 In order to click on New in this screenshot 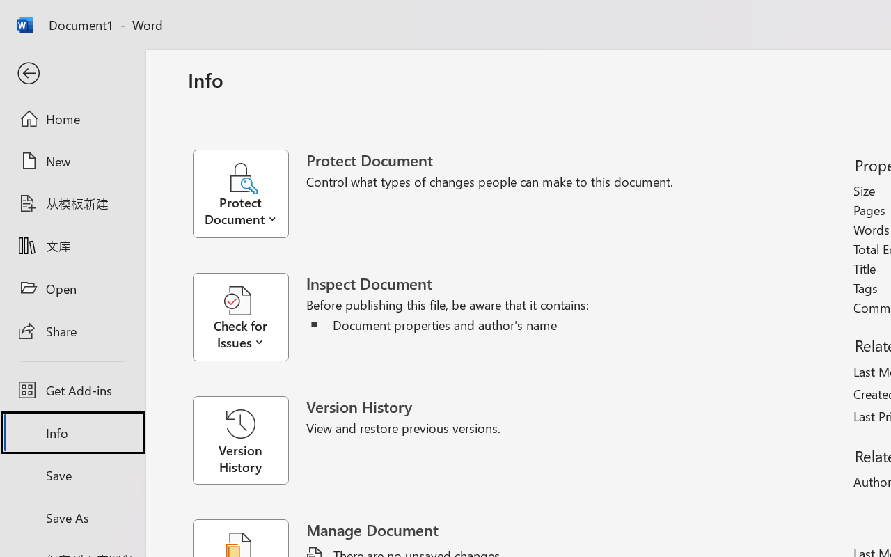, I will do `click(72, 161)`.